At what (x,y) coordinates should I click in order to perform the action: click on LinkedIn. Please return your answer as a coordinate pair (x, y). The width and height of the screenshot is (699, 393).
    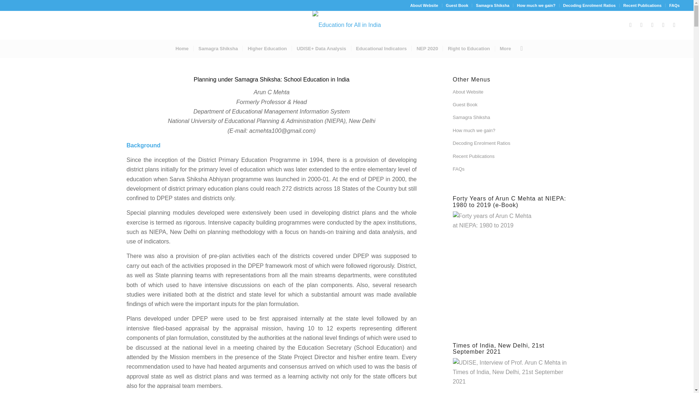
    Looking at the image, I should click on (652, 25).